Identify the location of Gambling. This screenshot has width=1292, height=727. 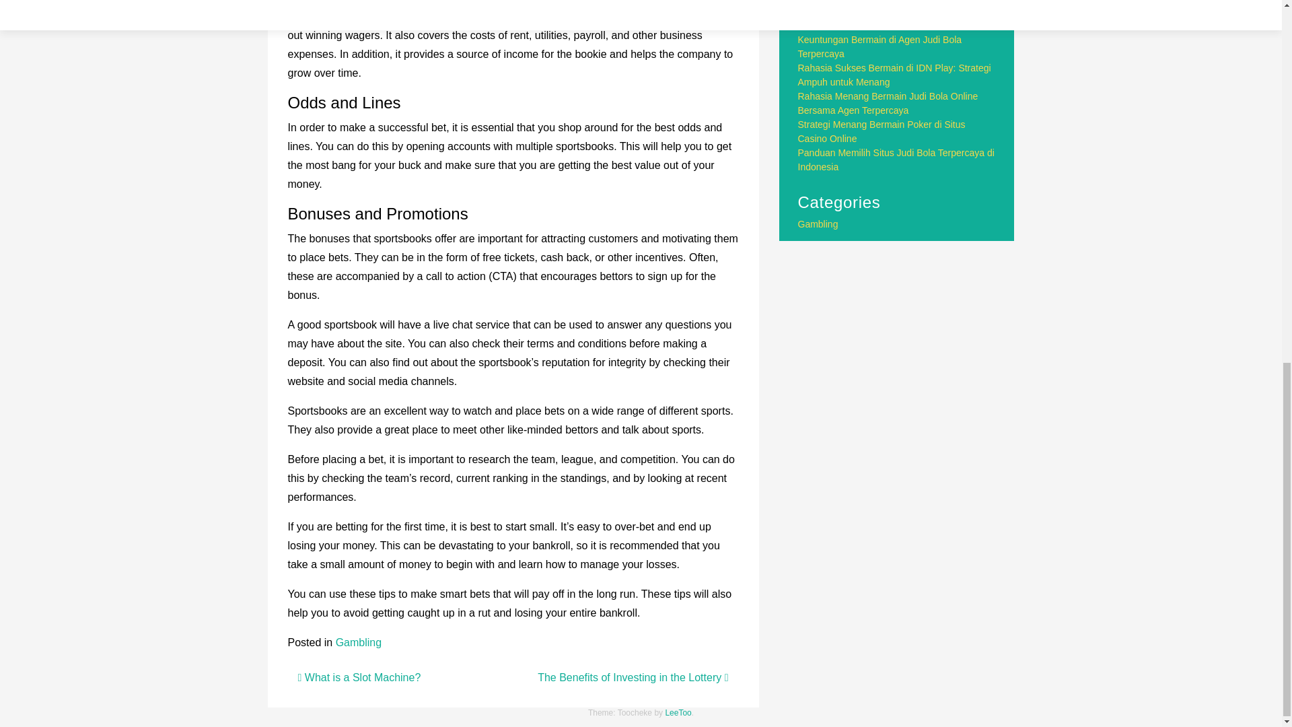
(358, 642).